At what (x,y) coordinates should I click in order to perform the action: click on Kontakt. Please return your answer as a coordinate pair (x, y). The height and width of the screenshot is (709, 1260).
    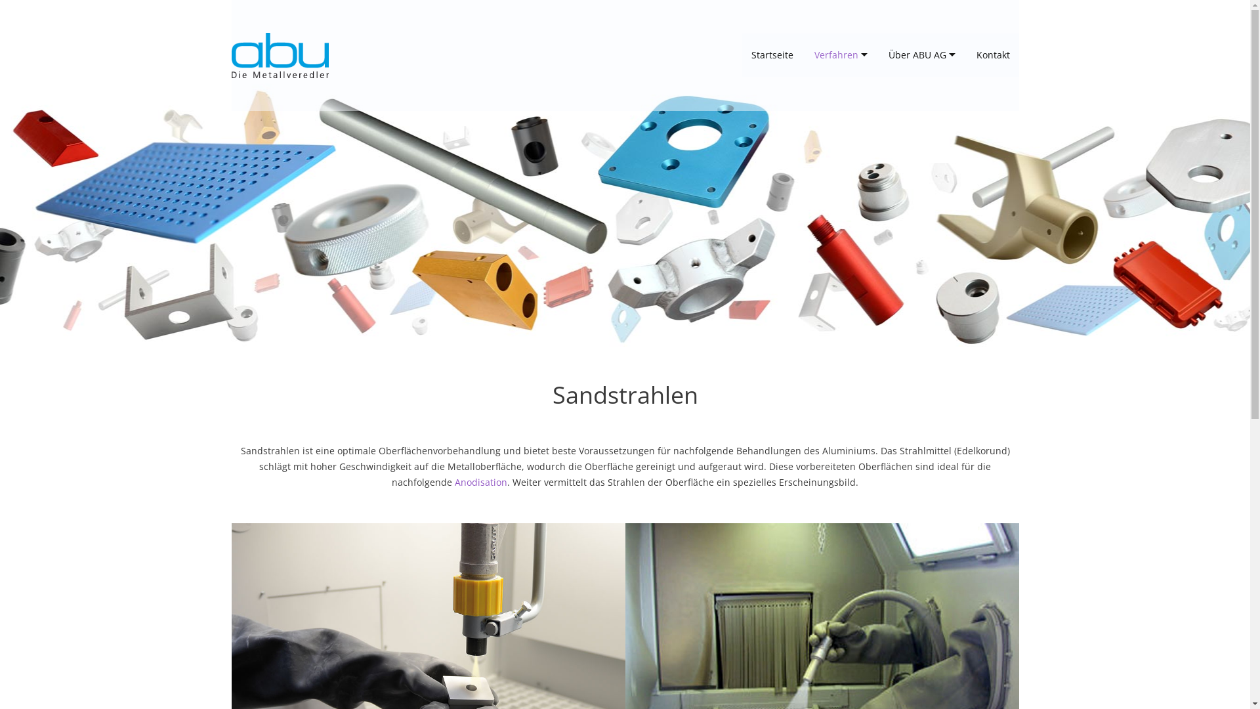
    Looking at the image, I should click on (994, 55).